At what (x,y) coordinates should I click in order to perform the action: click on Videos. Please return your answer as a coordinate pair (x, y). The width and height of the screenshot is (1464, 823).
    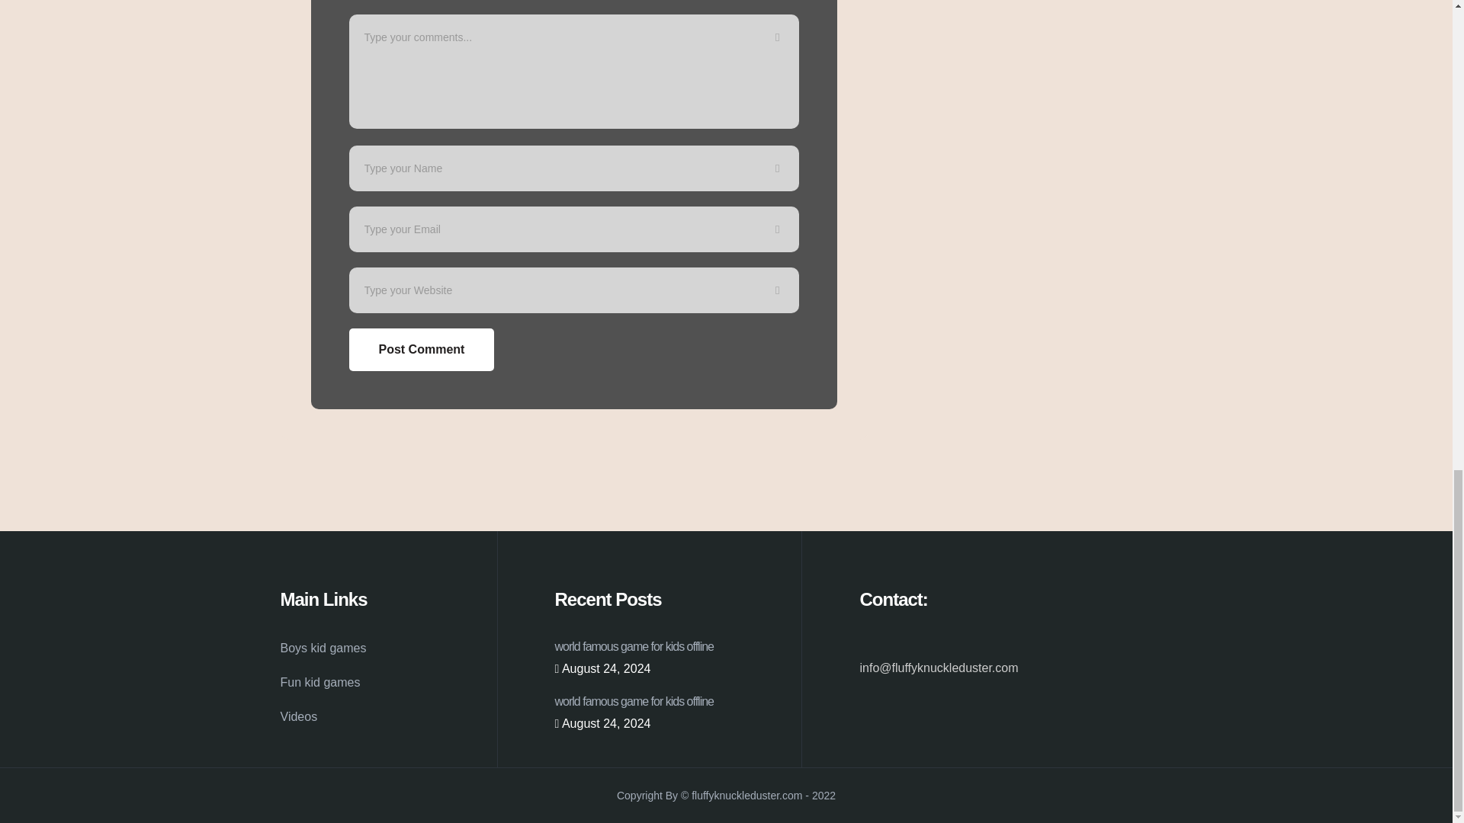
    Looking at the image, I should click on (299, 716).